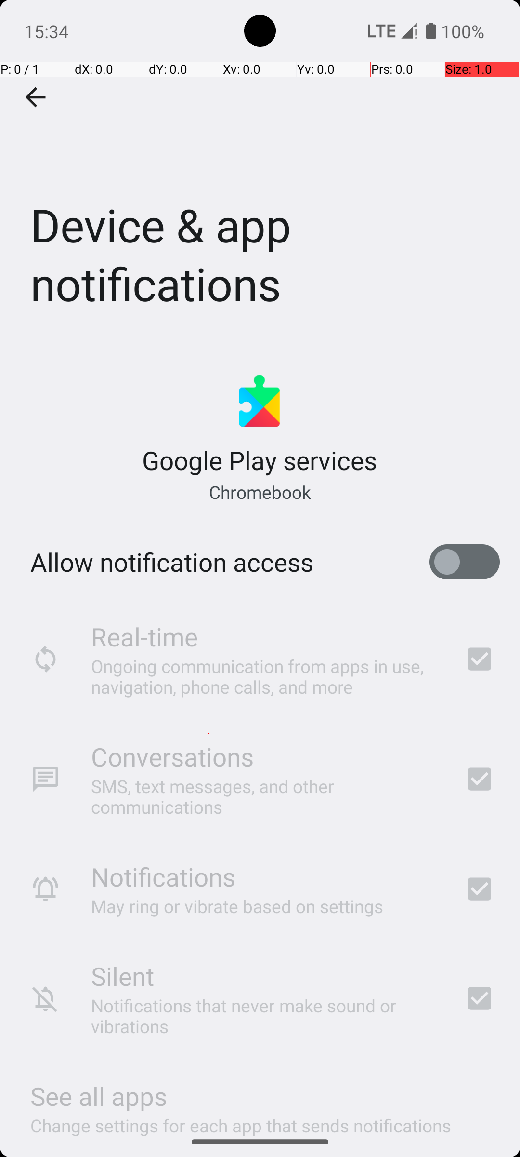 The width and height of the screenshot is (520, 1157). I want to click on SMS, text messages, and other communications, so click(265, 796).